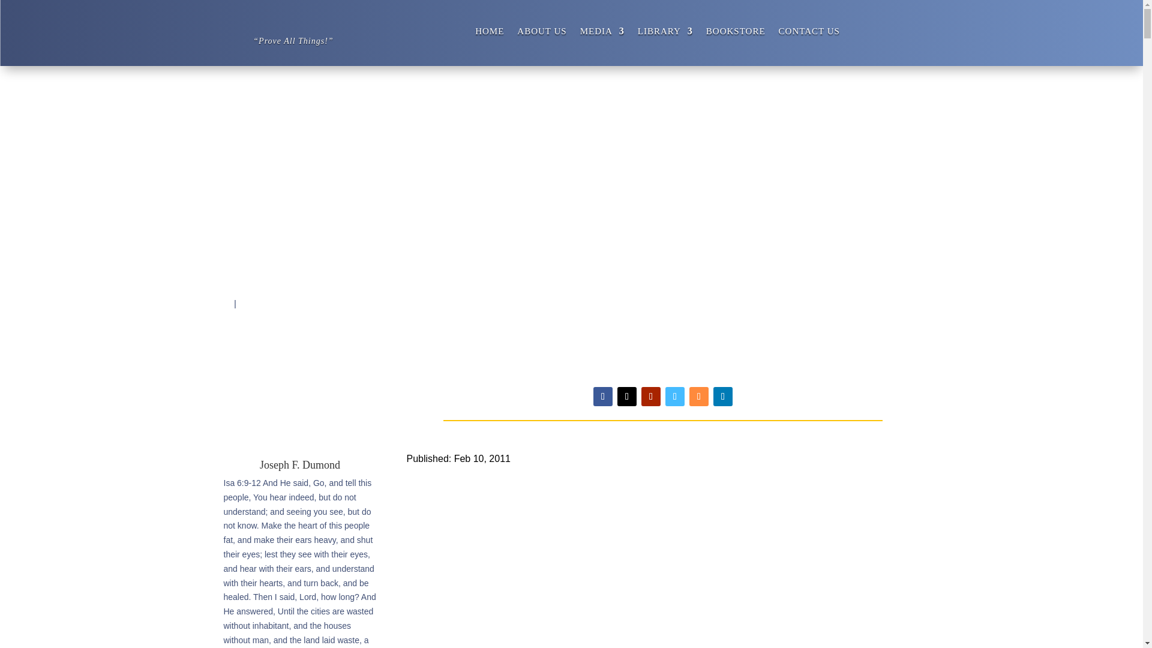 This screenshot has width=1152, height=648. What do you see at coordinates (650, 396) in the screenshot?
I see `Follow on Youtube` at bounding box center [650, 396].